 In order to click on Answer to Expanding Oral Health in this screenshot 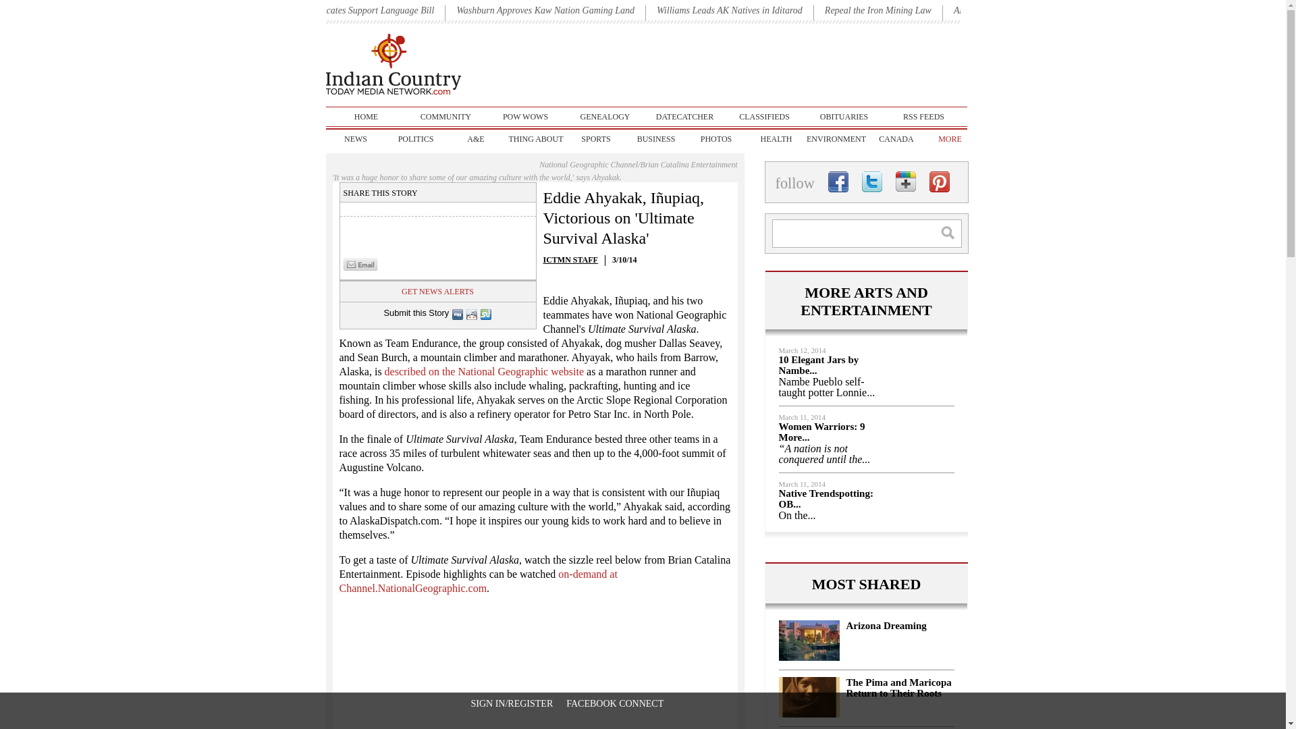, I will do `click(1019, 9)`.